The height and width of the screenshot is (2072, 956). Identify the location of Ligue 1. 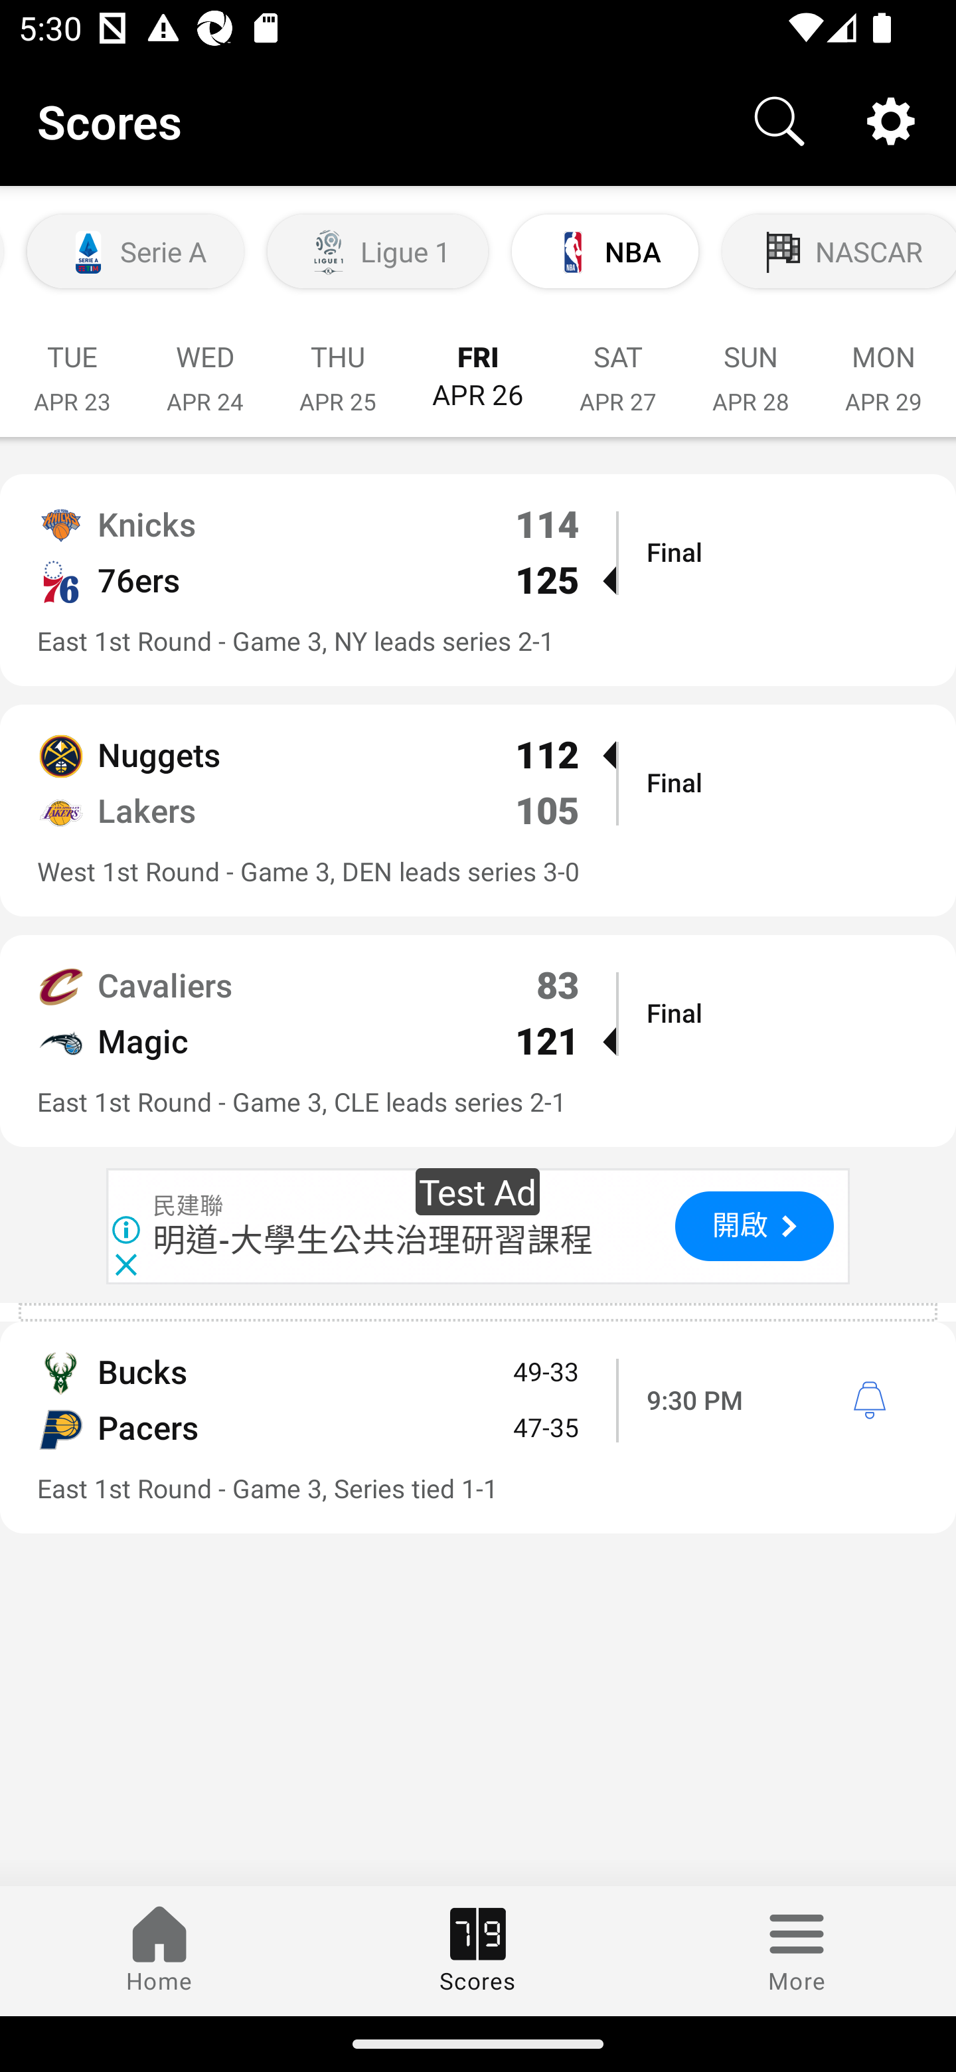
(377, 252).